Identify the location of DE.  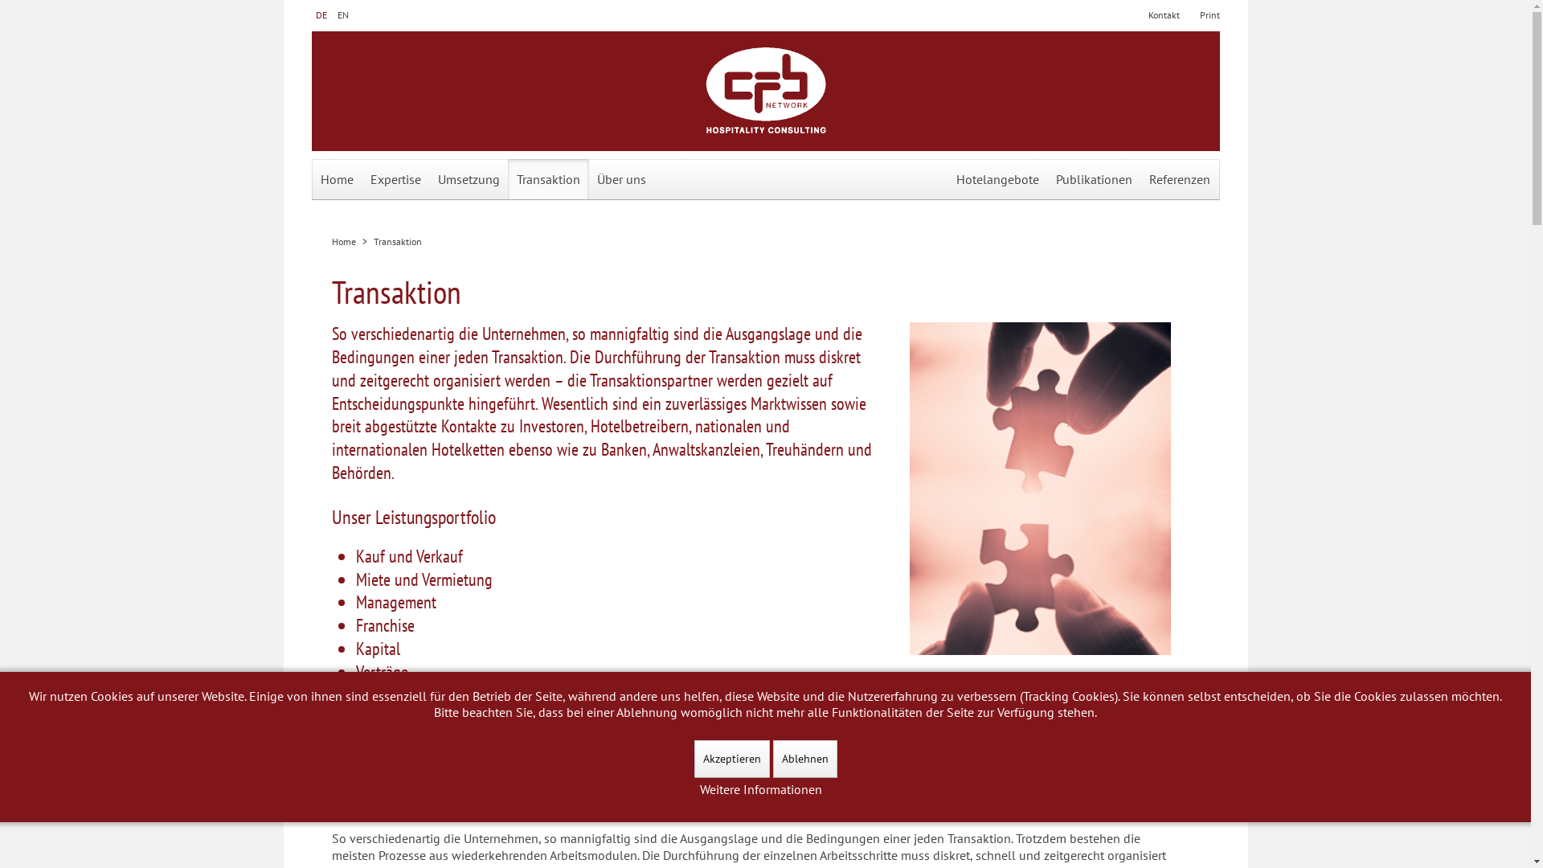
(321, 14).